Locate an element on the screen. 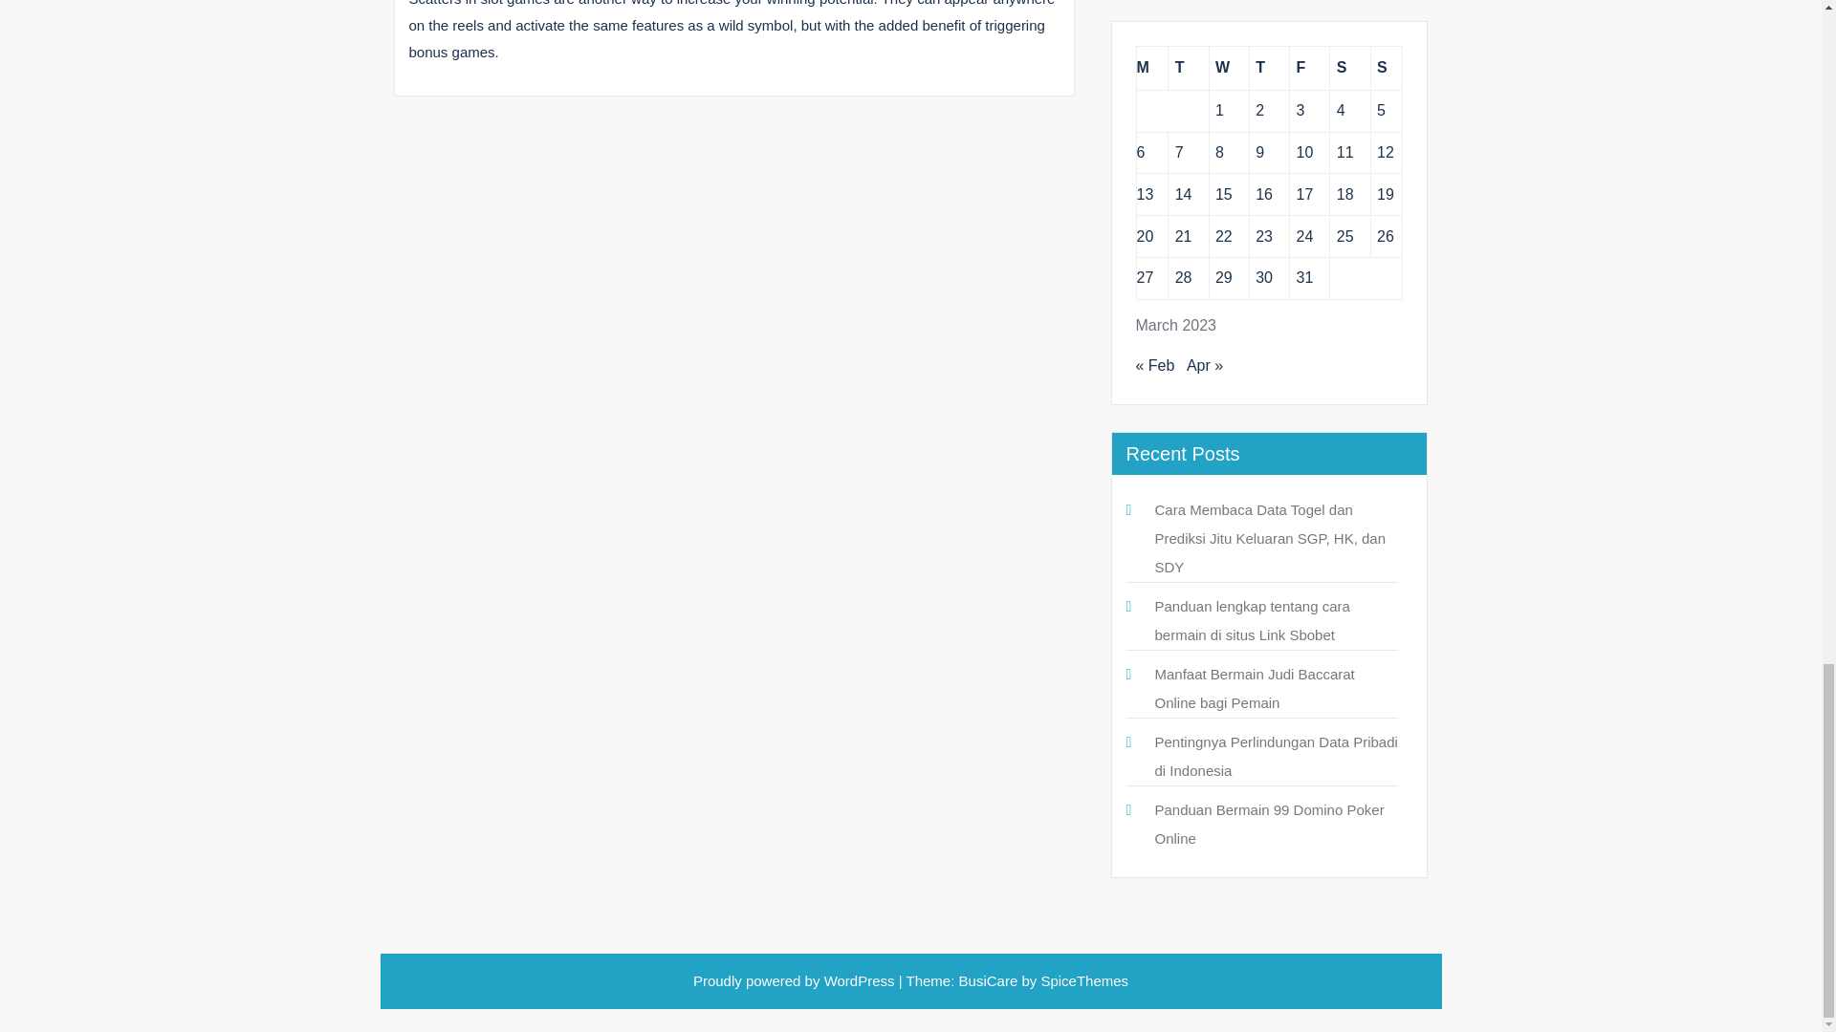 This screenshot has height=1032, width=1836. Saturday is located at coordinates (1349, 67).